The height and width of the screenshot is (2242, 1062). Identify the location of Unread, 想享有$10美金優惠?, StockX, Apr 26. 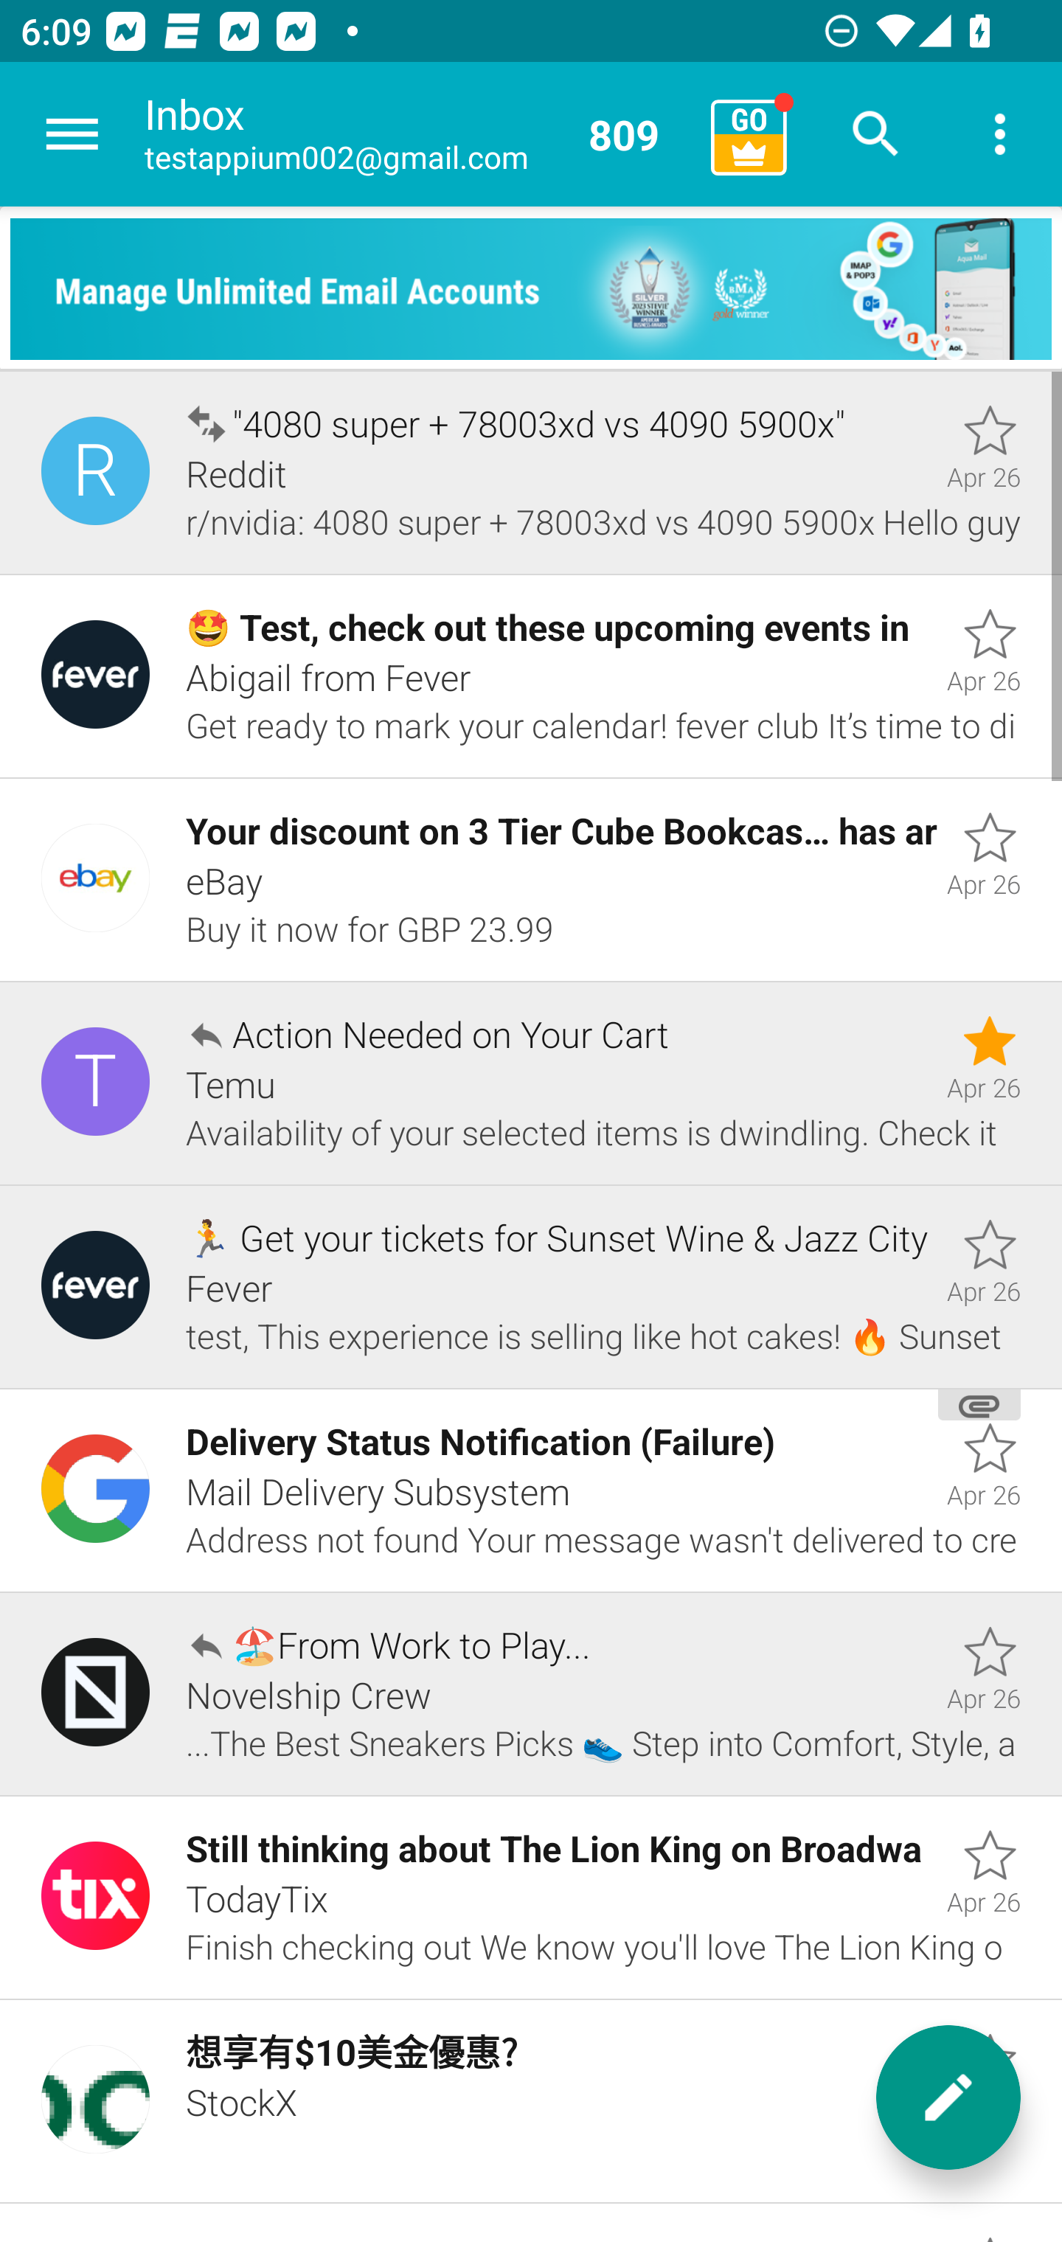
(531, 2102).